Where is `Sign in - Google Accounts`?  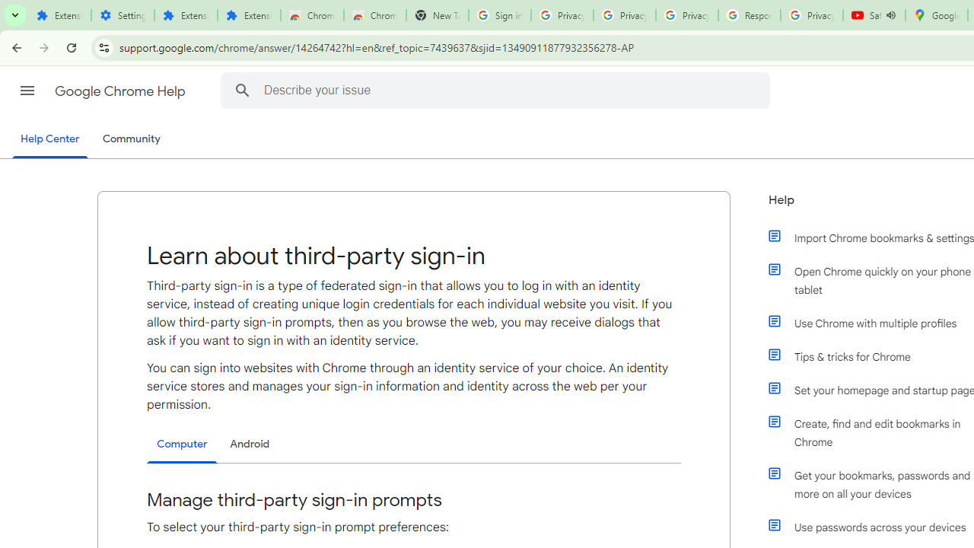 Sign in - Google Accounts is located at coordinates (499, 15).